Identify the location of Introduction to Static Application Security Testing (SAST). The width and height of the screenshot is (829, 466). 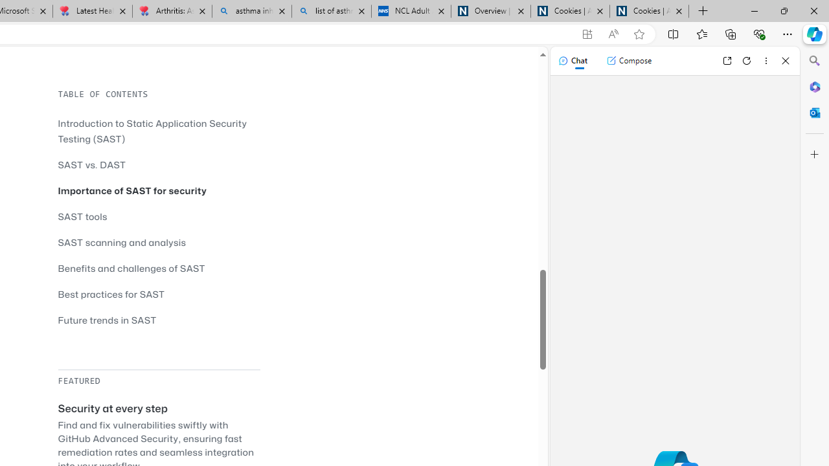
(152, 131).